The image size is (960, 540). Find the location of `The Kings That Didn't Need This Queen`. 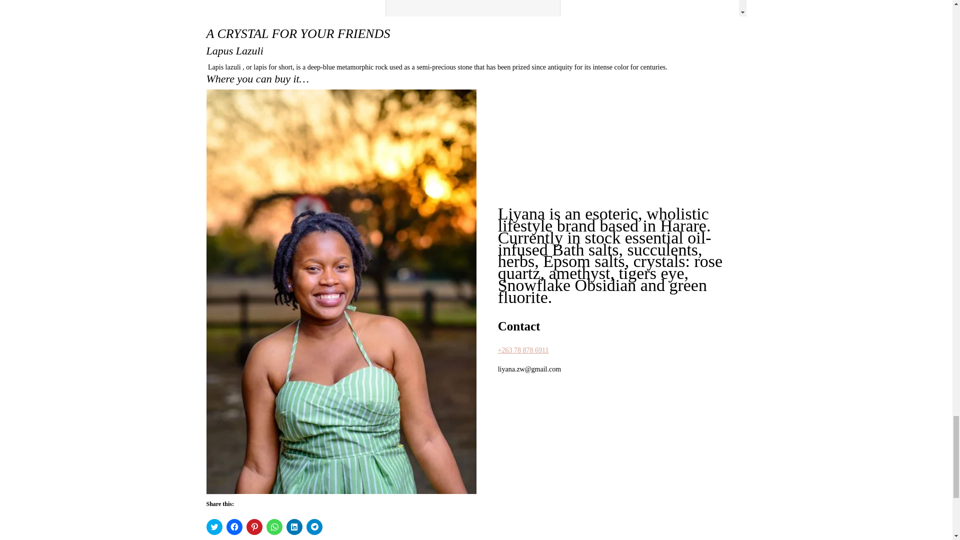

The Kings That Didn't Need This Queen is located at coordinates (476, 8).